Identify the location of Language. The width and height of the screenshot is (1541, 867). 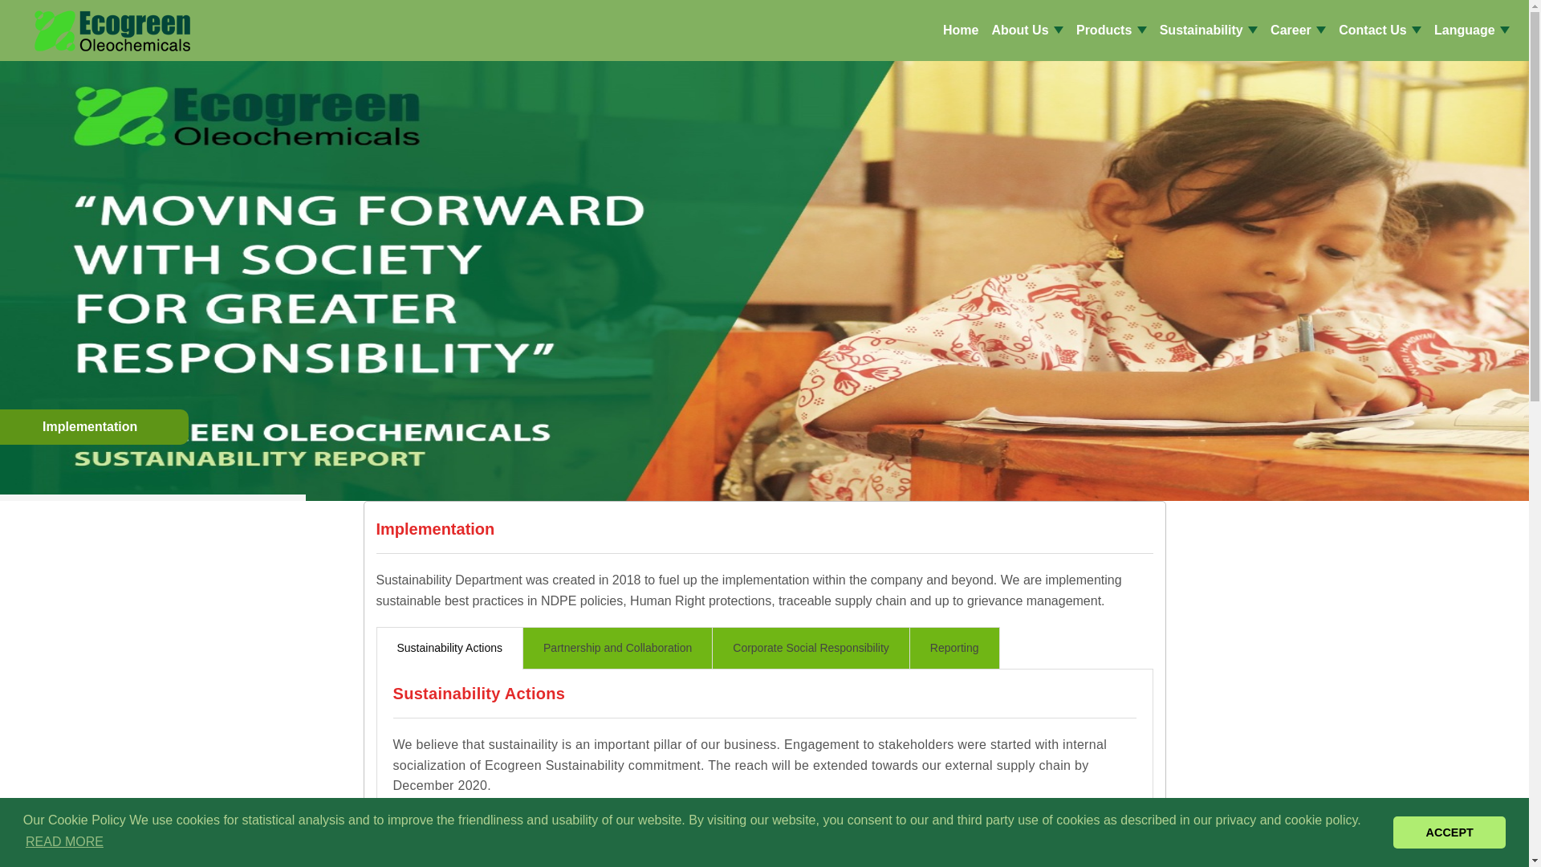
(1472, 31).